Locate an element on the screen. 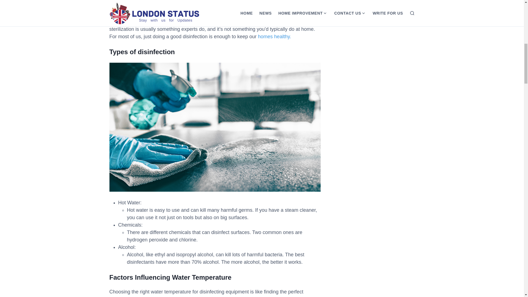 This screenshot has height=297, width=528. homes healthy. is located at coordinates (274, 36).